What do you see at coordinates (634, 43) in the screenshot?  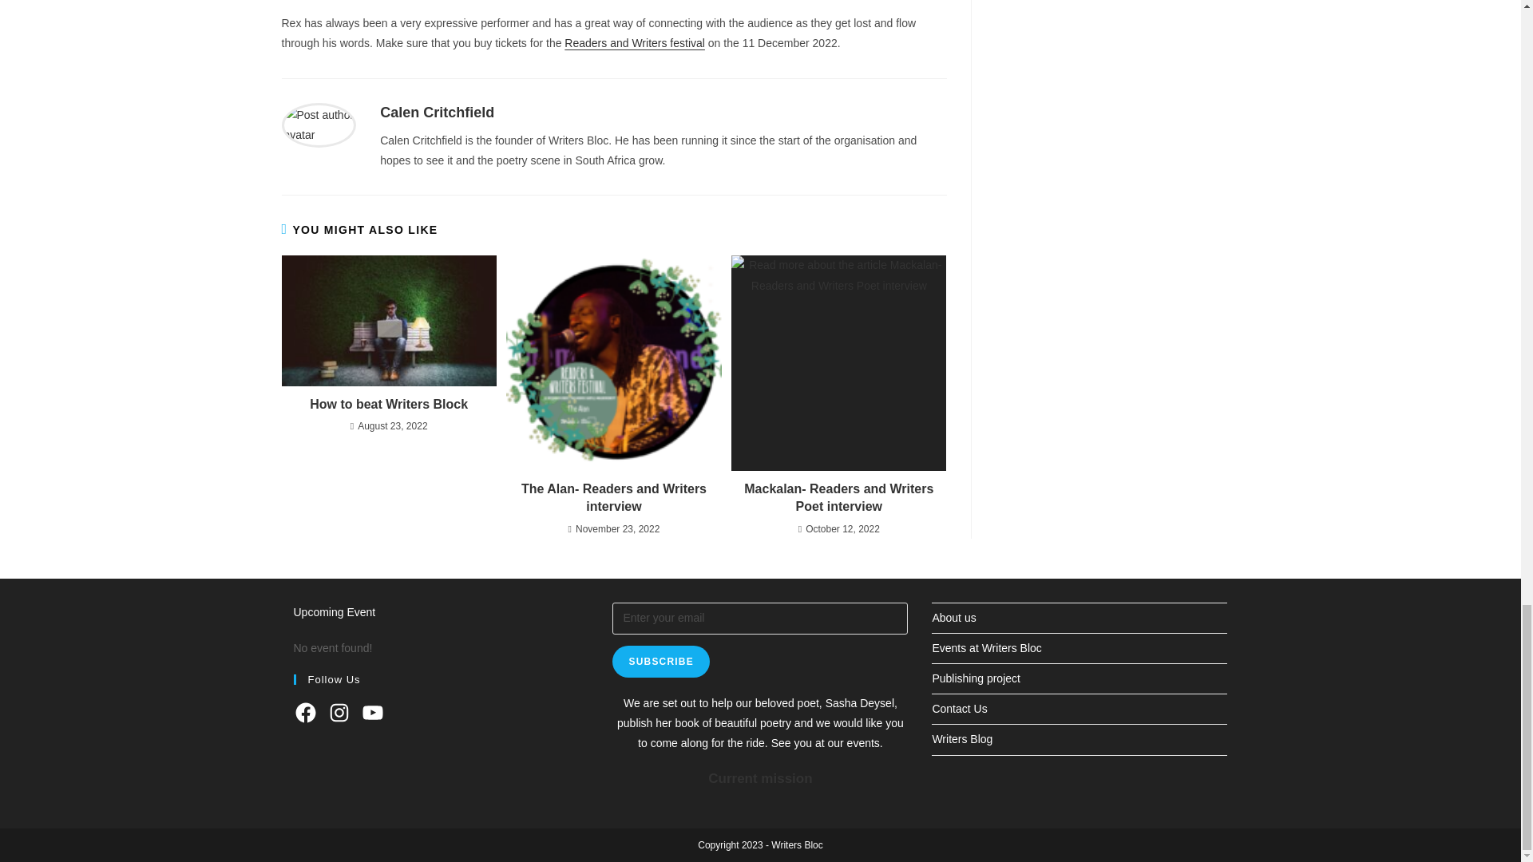 I see `Readers and Writers festival` at bounding box center [634, 43].